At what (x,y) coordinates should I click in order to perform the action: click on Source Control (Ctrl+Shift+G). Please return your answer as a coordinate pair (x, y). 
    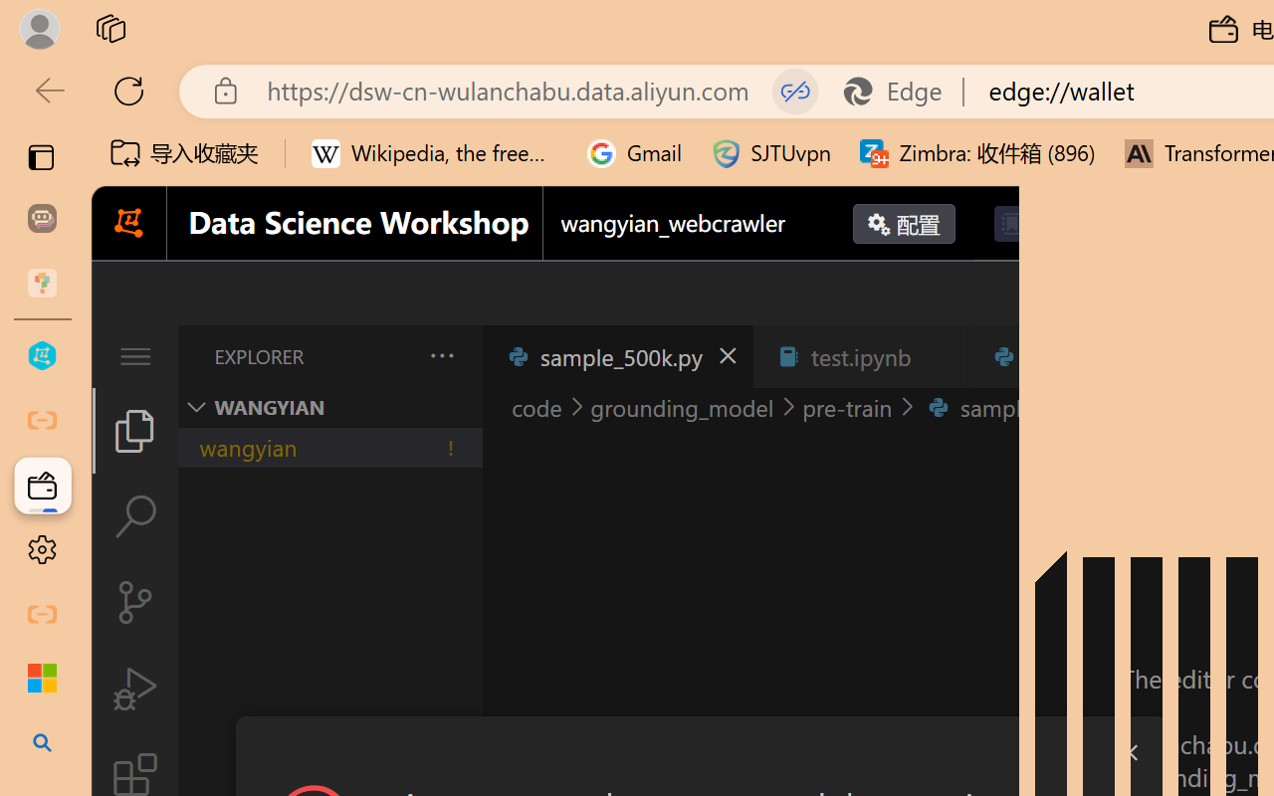
    Looking at the image, I should click on (135, 601).